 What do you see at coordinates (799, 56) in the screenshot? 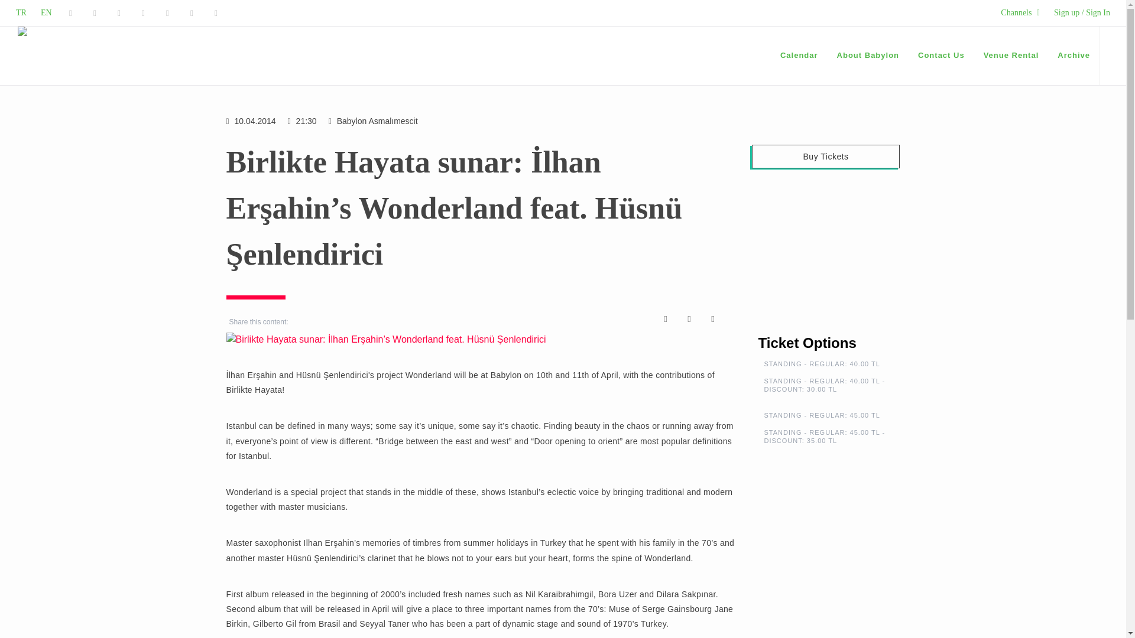
I see `Calendar` at bounding box center [799, 56].